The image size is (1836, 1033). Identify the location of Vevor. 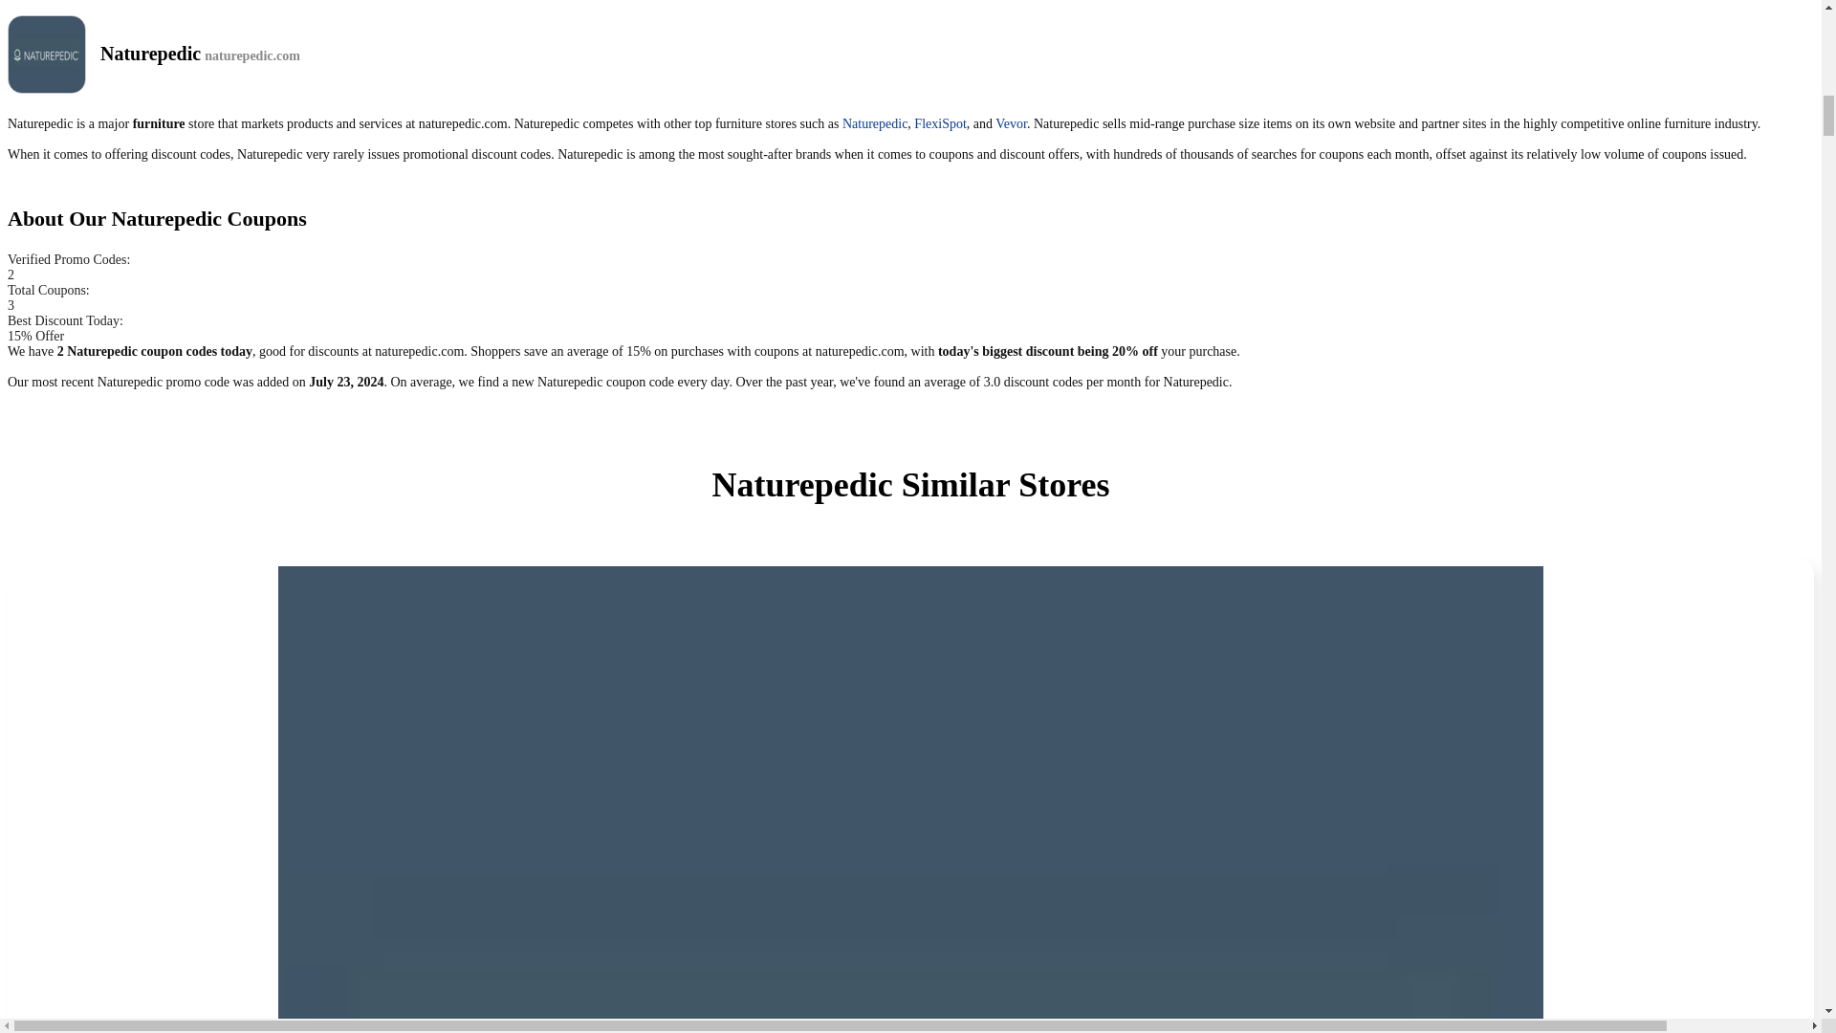
(1010, 124).